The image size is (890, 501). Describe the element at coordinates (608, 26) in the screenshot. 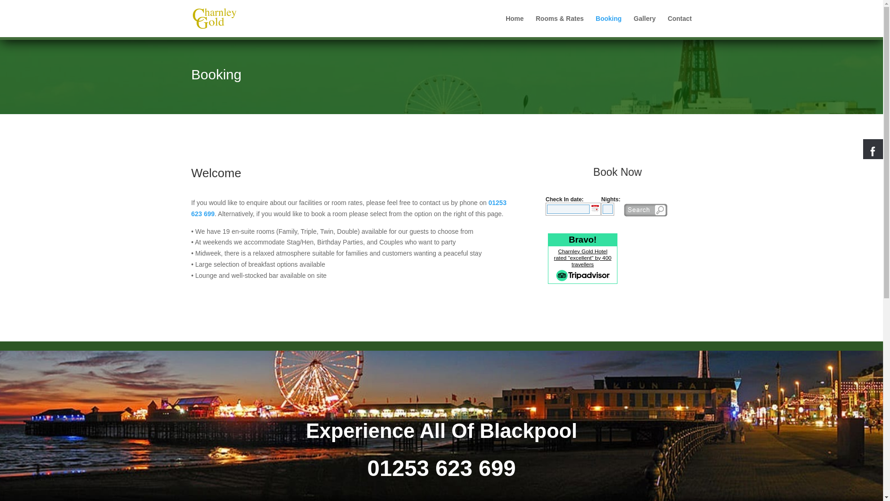

I see `Booking` at that location.